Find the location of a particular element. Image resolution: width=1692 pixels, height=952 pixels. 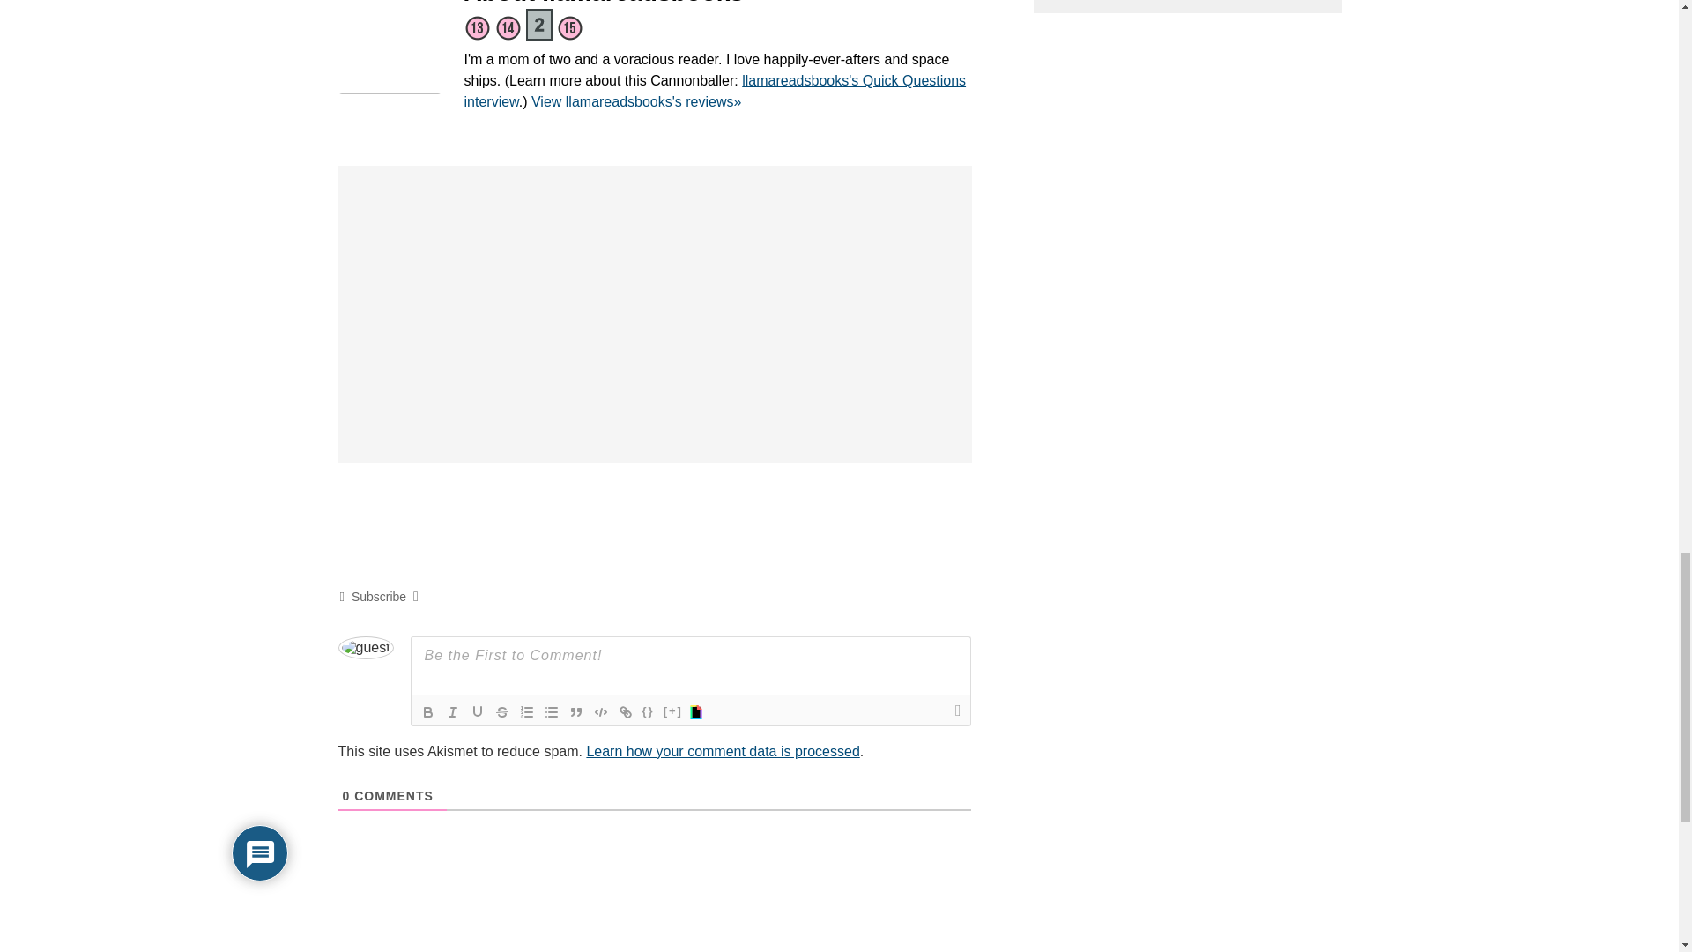

Bold is located at coordinates (428, 711).